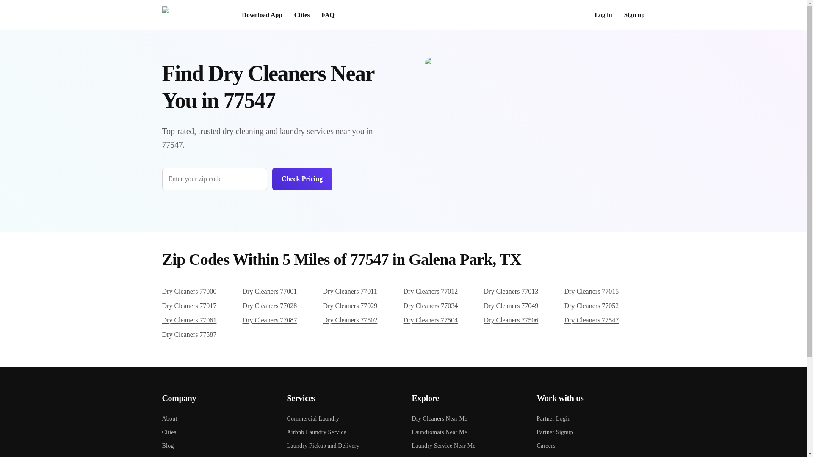 The width and height of the screenshot is (813, 457). What do you see at coordinates (216, 429) in the screenshot?
I see `Cities` at bounding box center [216, 429].